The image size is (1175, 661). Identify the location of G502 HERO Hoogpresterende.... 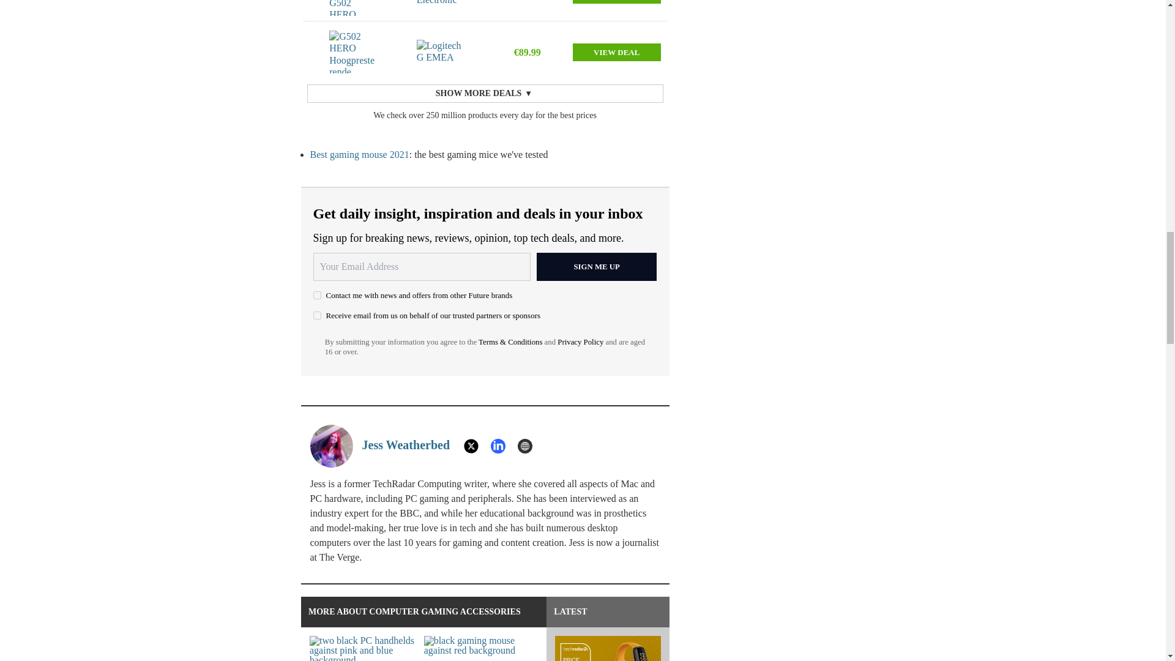
(352, 51).